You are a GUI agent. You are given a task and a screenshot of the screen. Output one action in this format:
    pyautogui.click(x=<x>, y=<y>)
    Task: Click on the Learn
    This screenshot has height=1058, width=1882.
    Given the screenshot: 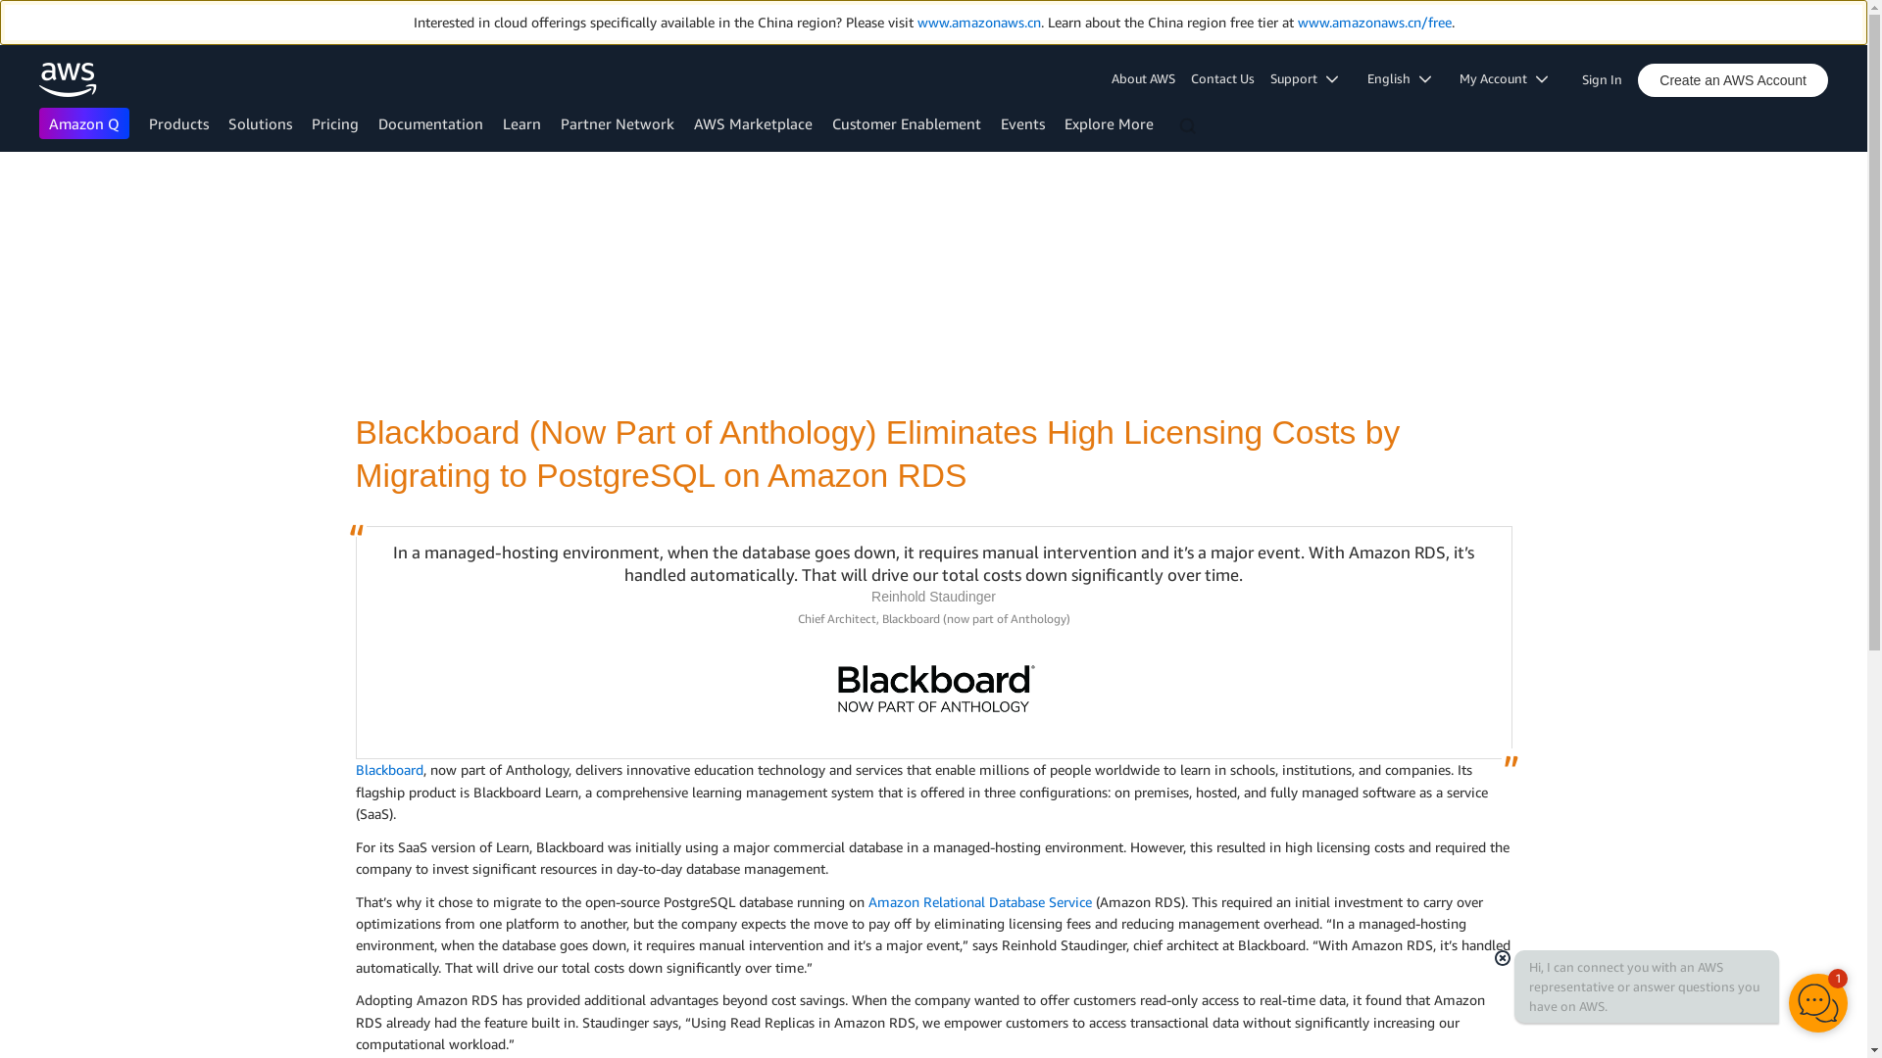 What is the action you would take?
    pyautogui.click(x=521, y=123)
    